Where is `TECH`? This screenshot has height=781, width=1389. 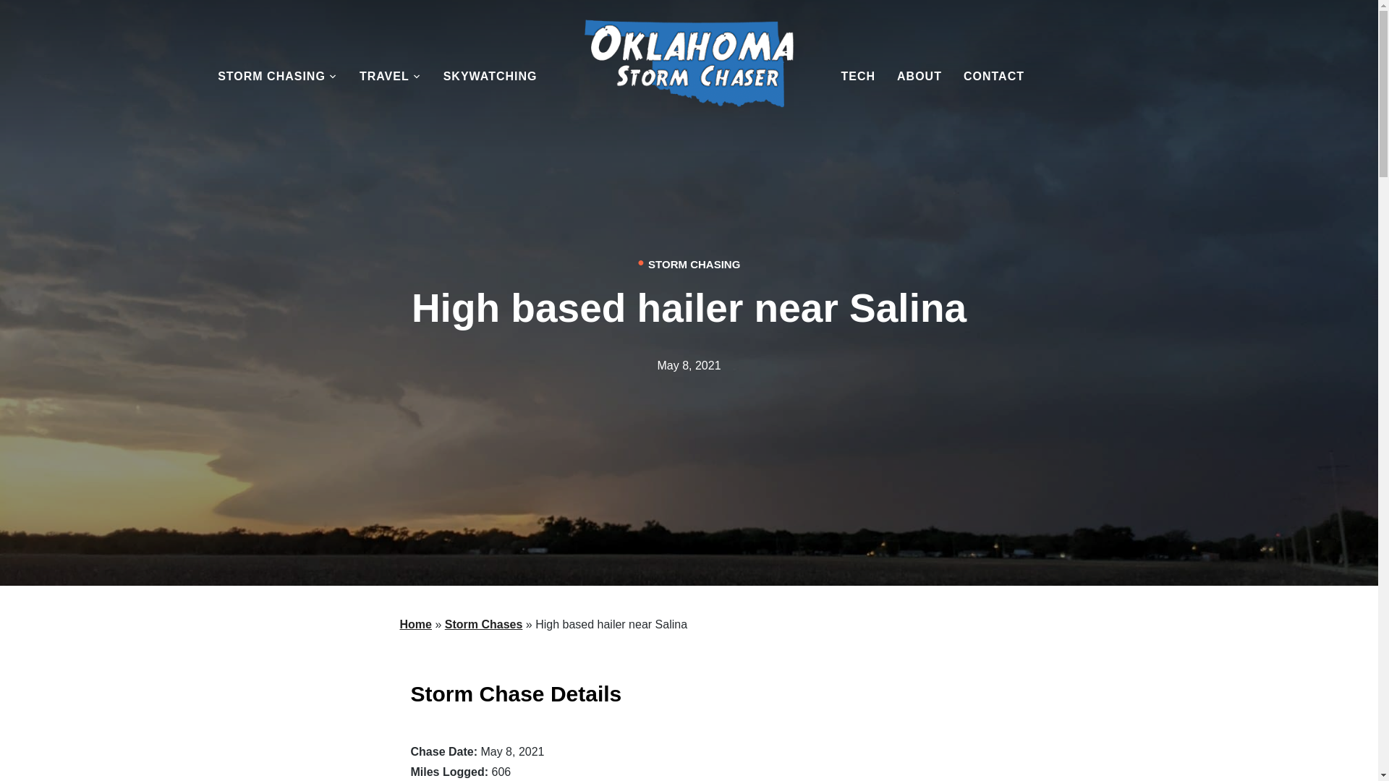 TECH is located at coordinates (857, 77).